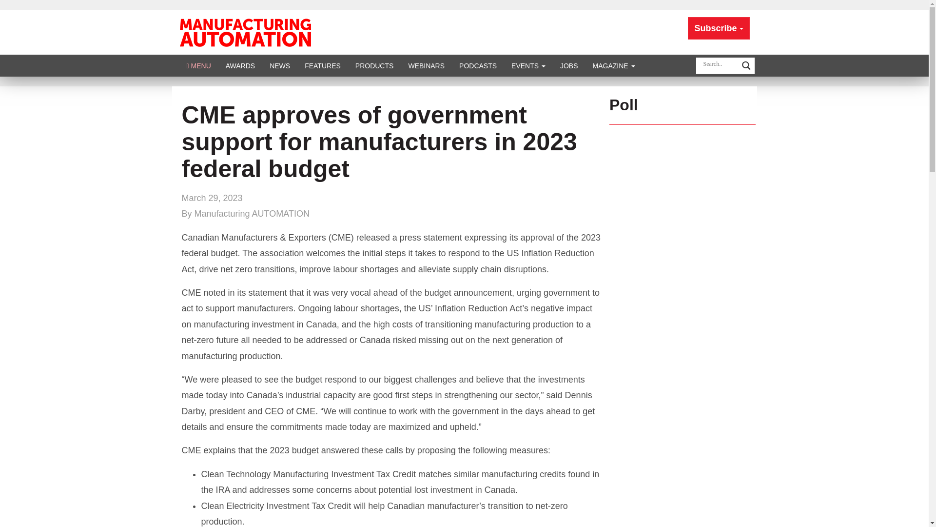 The height and width of the screenshot is (527, 936). Describe the element at coordinates (374, 65) in the screenshot. I see `PRODUCTS` at that location.